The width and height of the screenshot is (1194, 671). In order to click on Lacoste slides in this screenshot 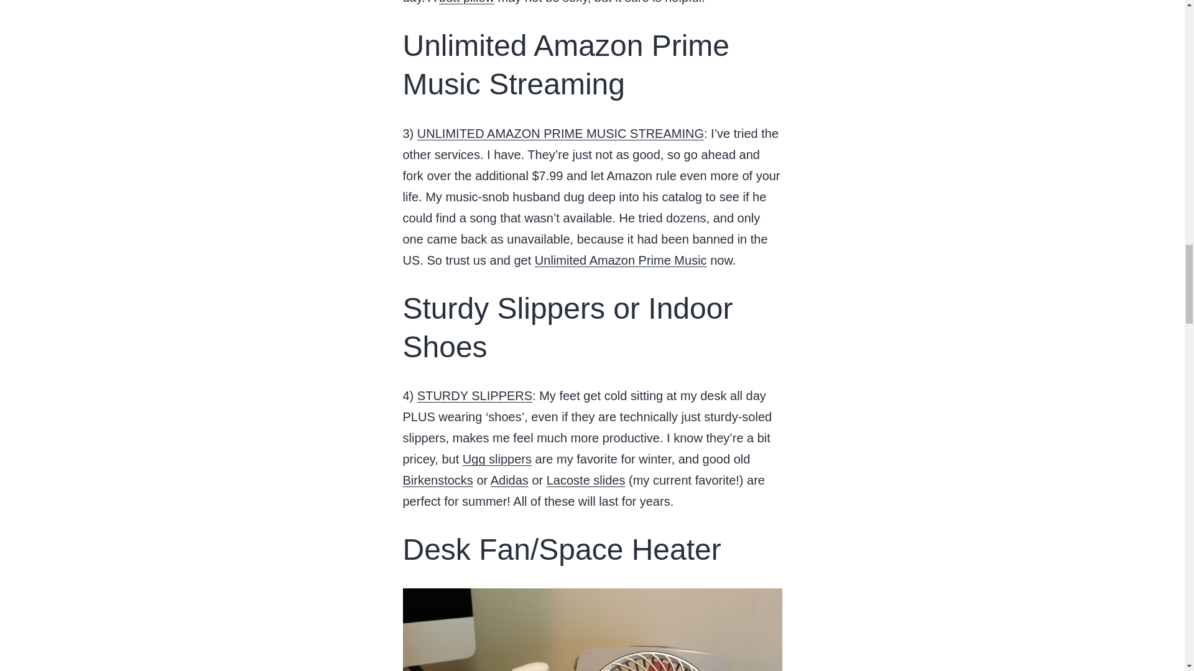, I will do `click(586, 480)`.